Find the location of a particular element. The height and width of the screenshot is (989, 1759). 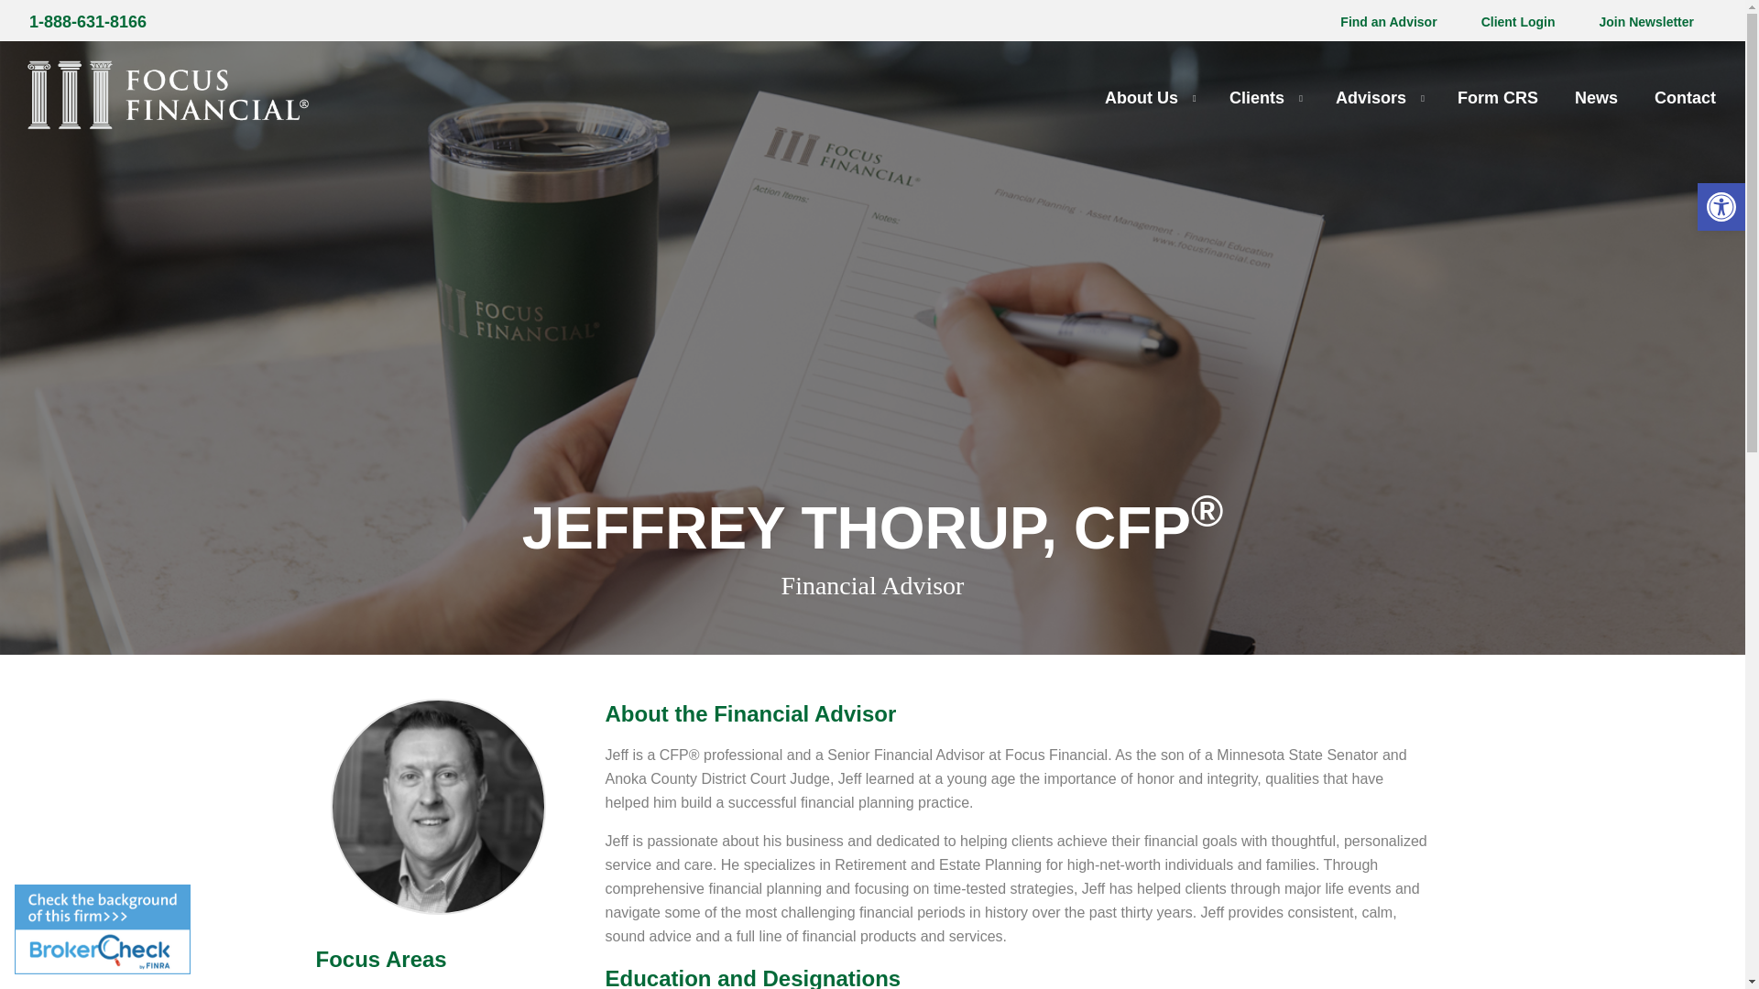

Find an Advisor is located at coordinates (1389, 21).